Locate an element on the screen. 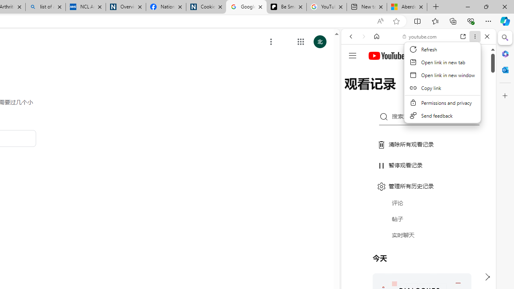  WEB   is located at coordinates (354, 92).